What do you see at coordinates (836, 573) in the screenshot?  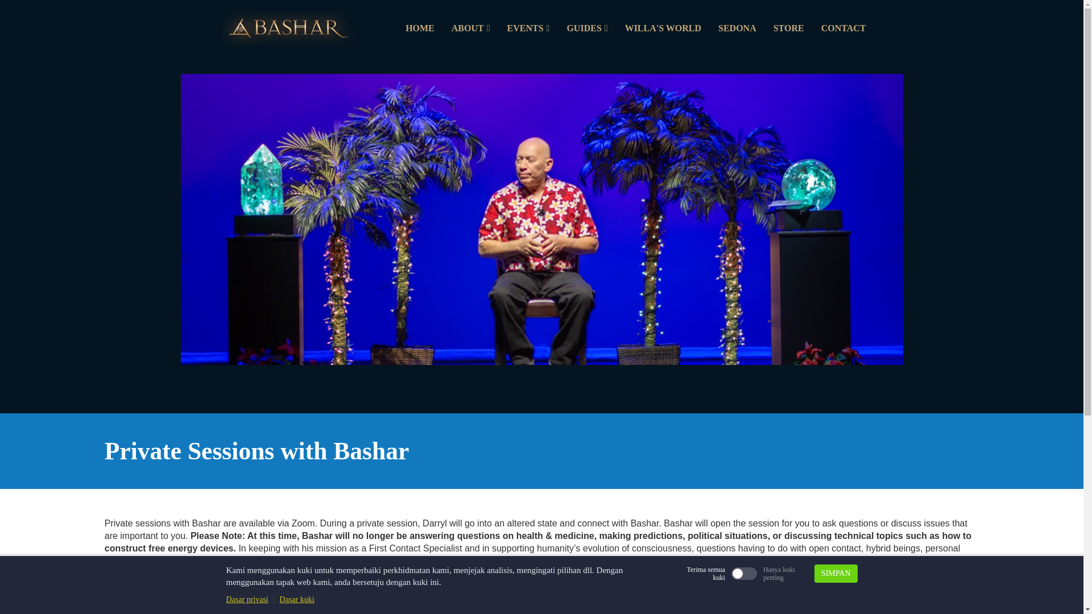 I see `SIMPAN` at bounding box center [836, 573].